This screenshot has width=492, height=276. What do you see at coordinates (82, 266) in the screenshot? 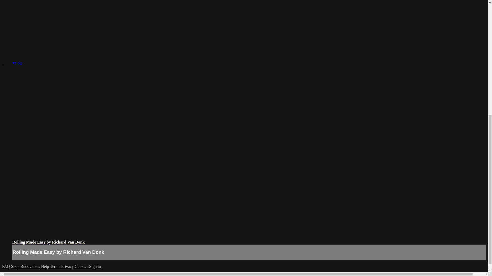
I see `Cookies` at bounding box center [82, 266].